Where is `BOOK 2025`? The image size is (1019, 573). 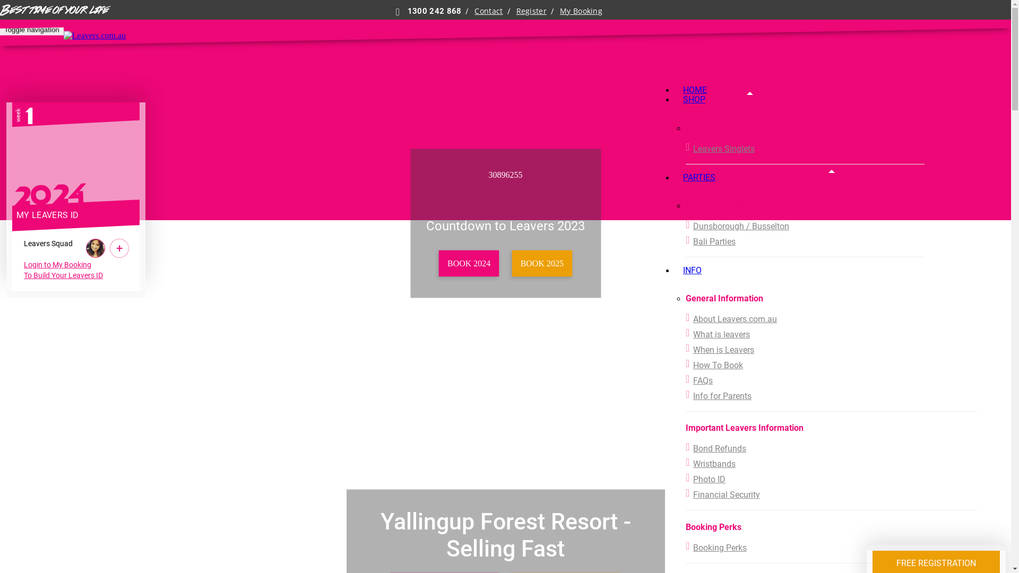 BOOK 2025 is located at coordinates (542, 264).